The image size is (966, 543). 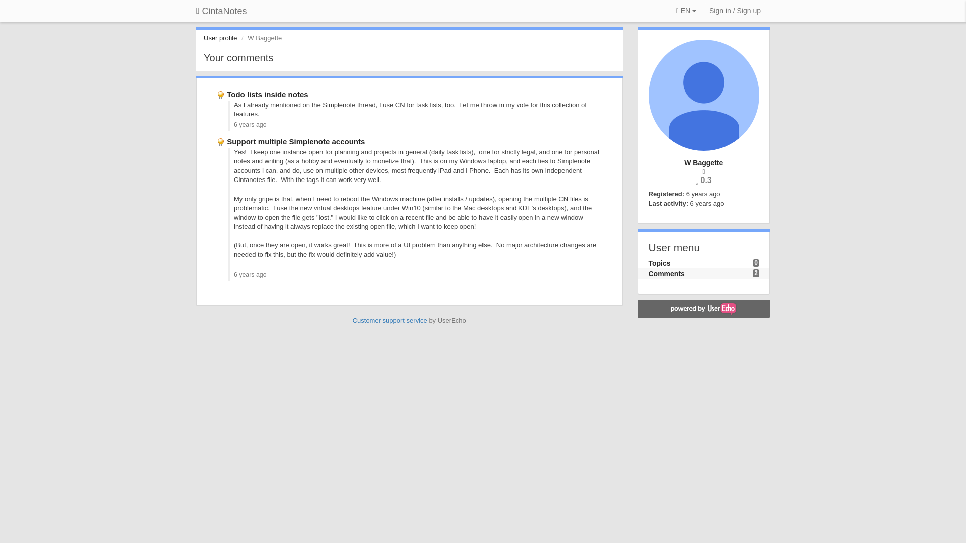 What do you see at coordinates (221, 142) in the screenshot?
I see `Ideas` at bounding box center [221, 142].